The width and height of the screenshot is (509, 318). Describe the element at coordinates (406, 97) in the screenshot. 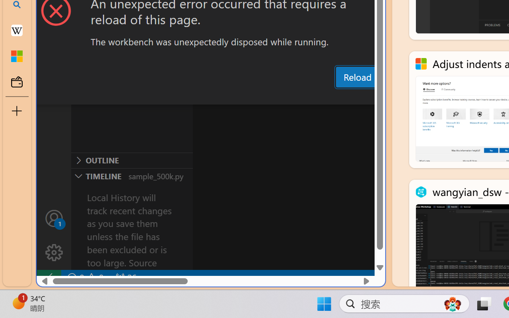

I see `Terminal (Ctrl+`)` at that location.